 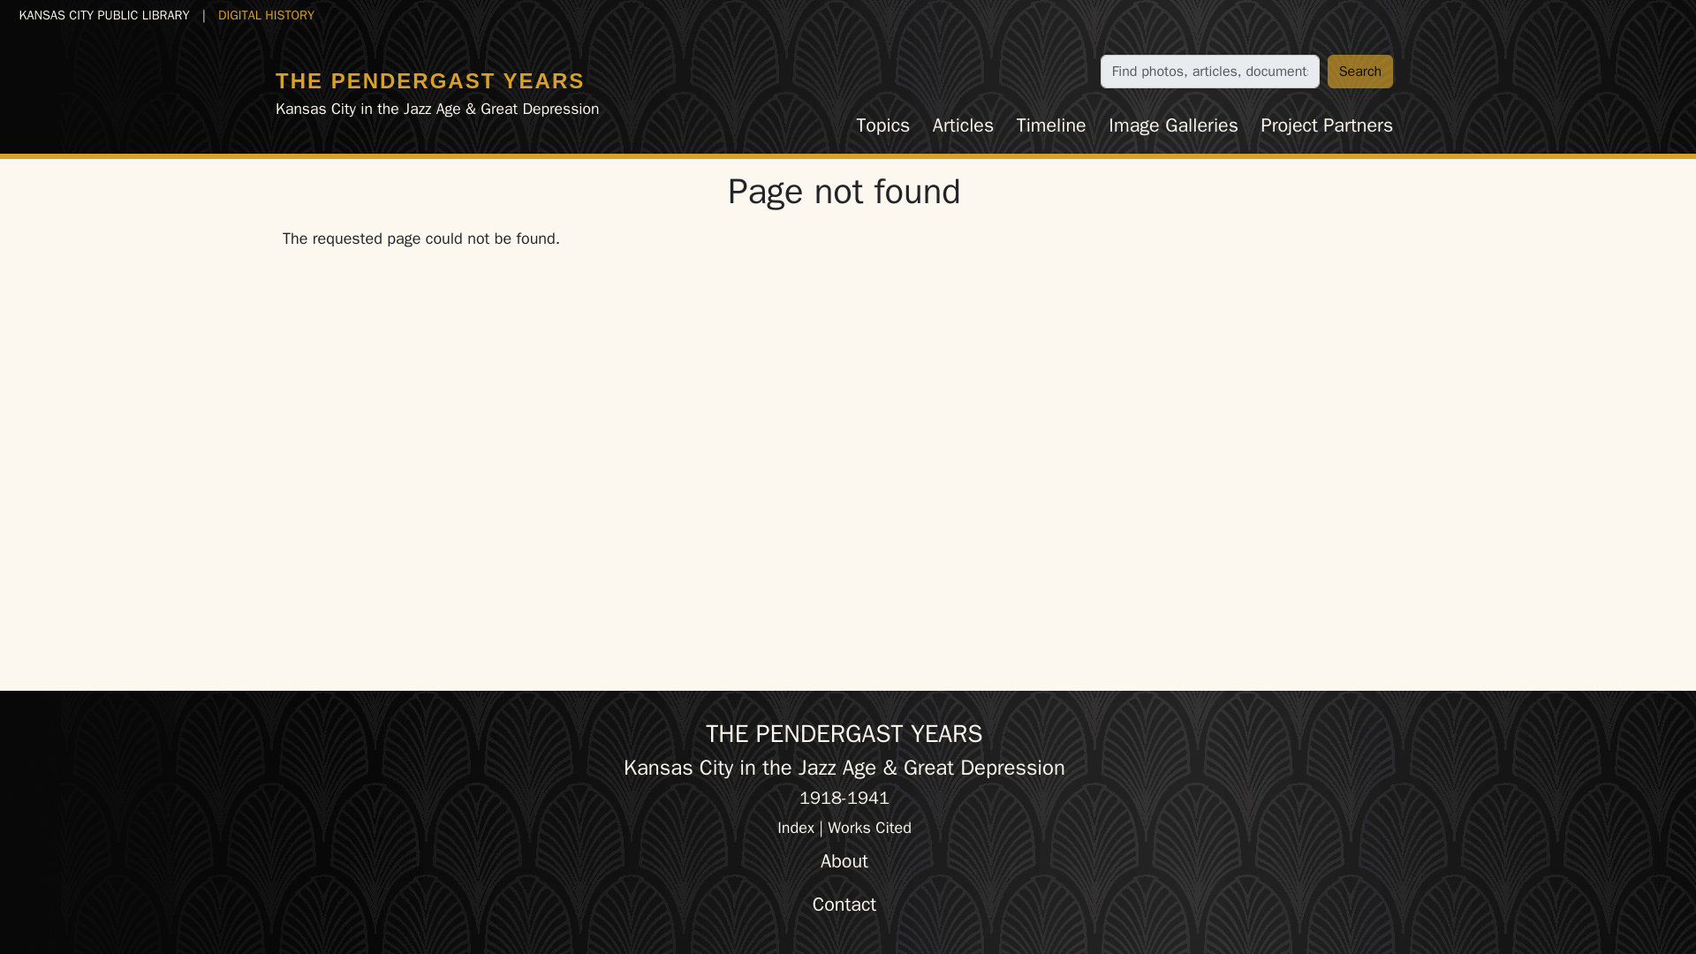 I want to click on Works Cited, so click(x=869, y=827).